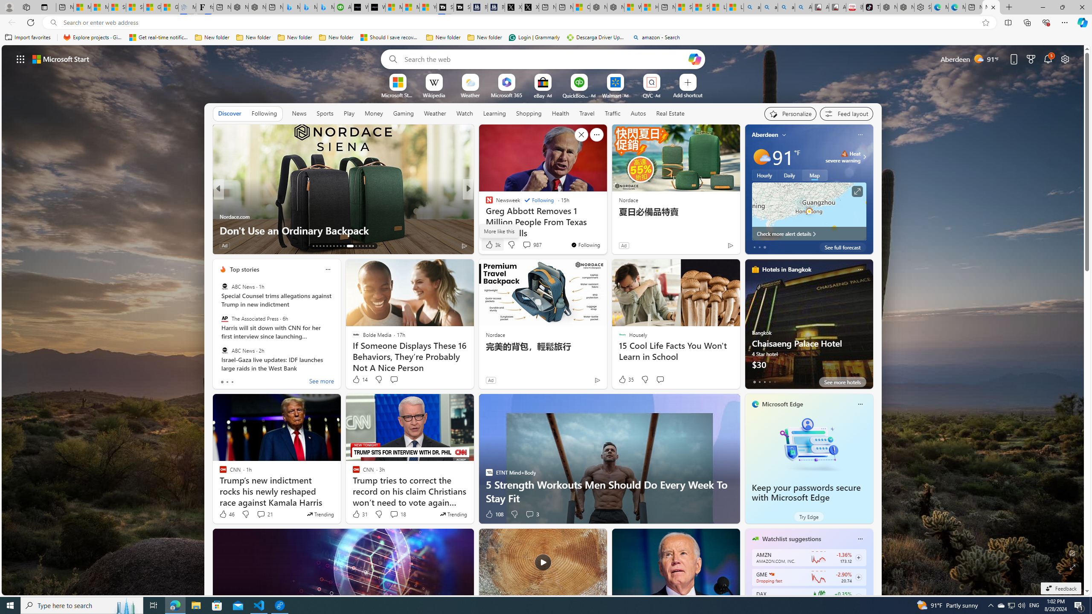 The image size is (1092, 614). I want to click on View comments 2 Comment, so click(524, 245).